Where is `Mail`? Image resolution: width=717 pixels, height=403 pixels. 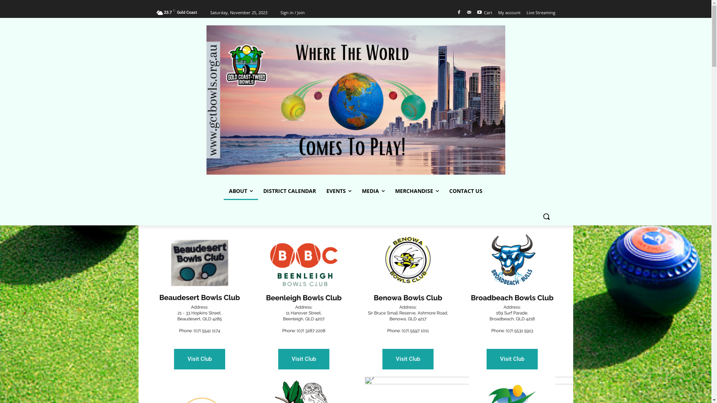
Mail is located at coordinates (469, 13).